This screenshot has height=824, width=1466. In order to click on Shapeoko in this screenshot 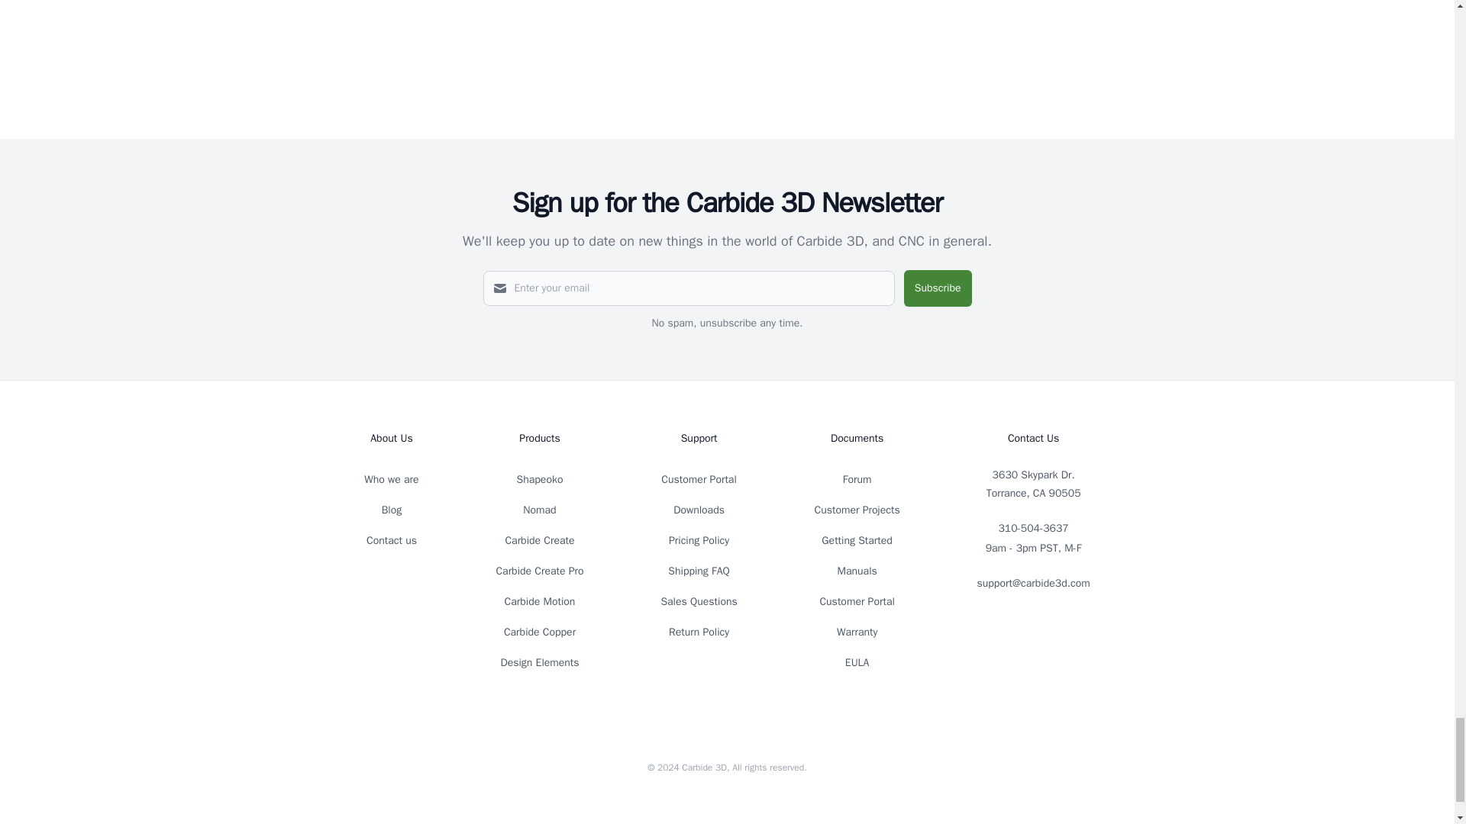, I will do `click(540, 479)`.